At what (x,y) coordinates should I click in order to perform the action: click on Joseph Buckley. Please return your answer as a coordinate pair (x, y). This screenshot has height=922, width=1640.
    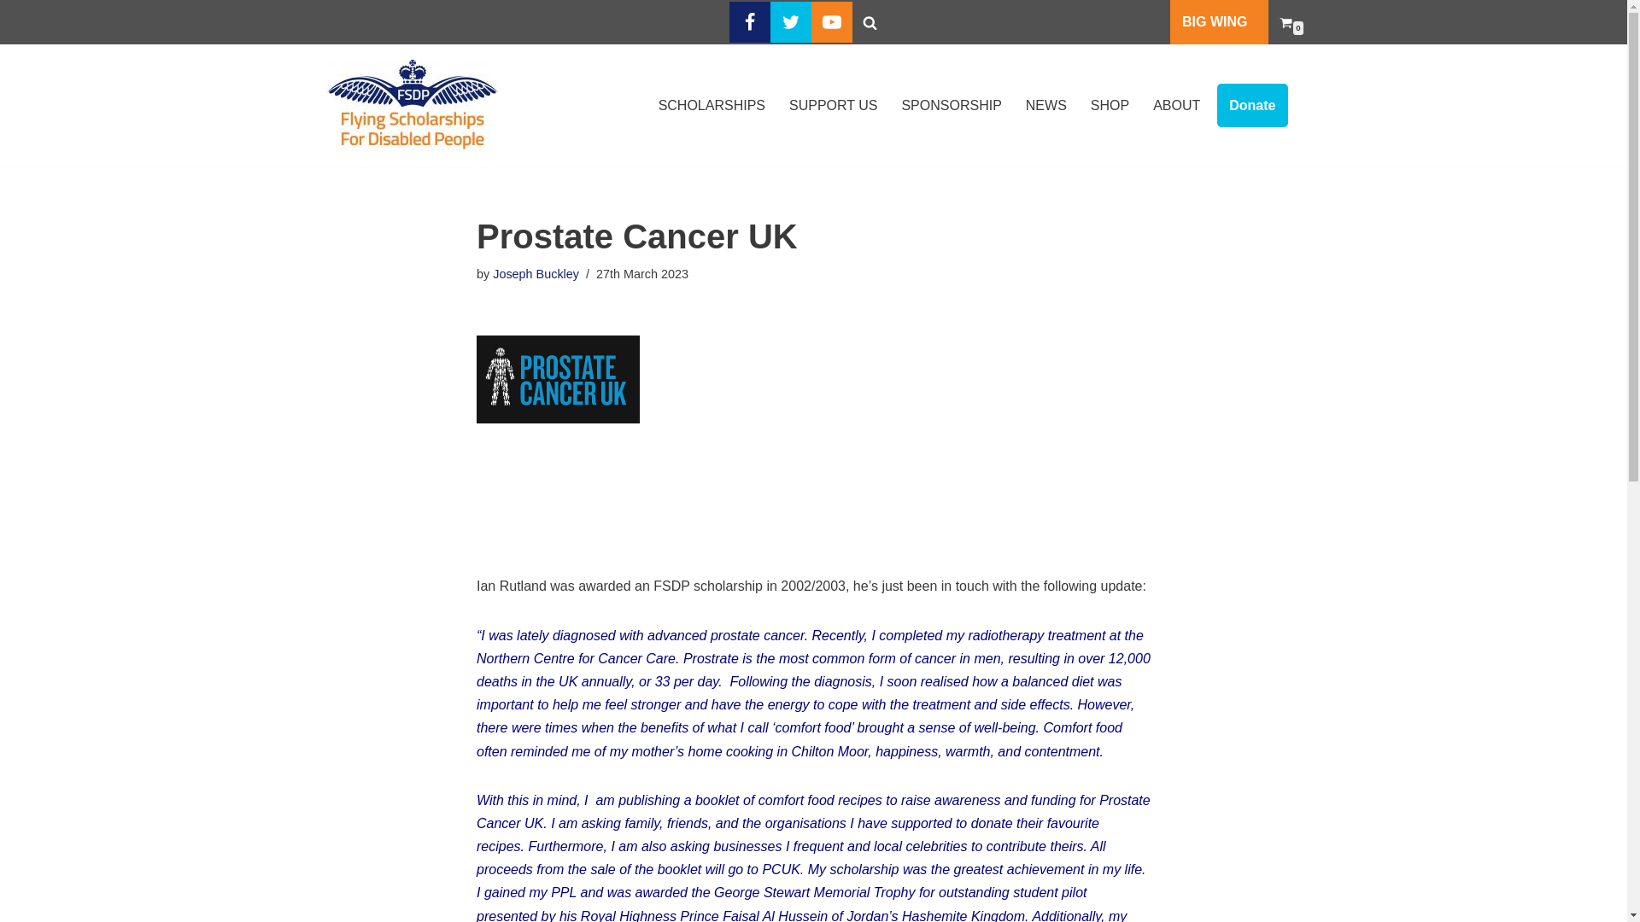
    Looking at the image, I should click on (536, 274).